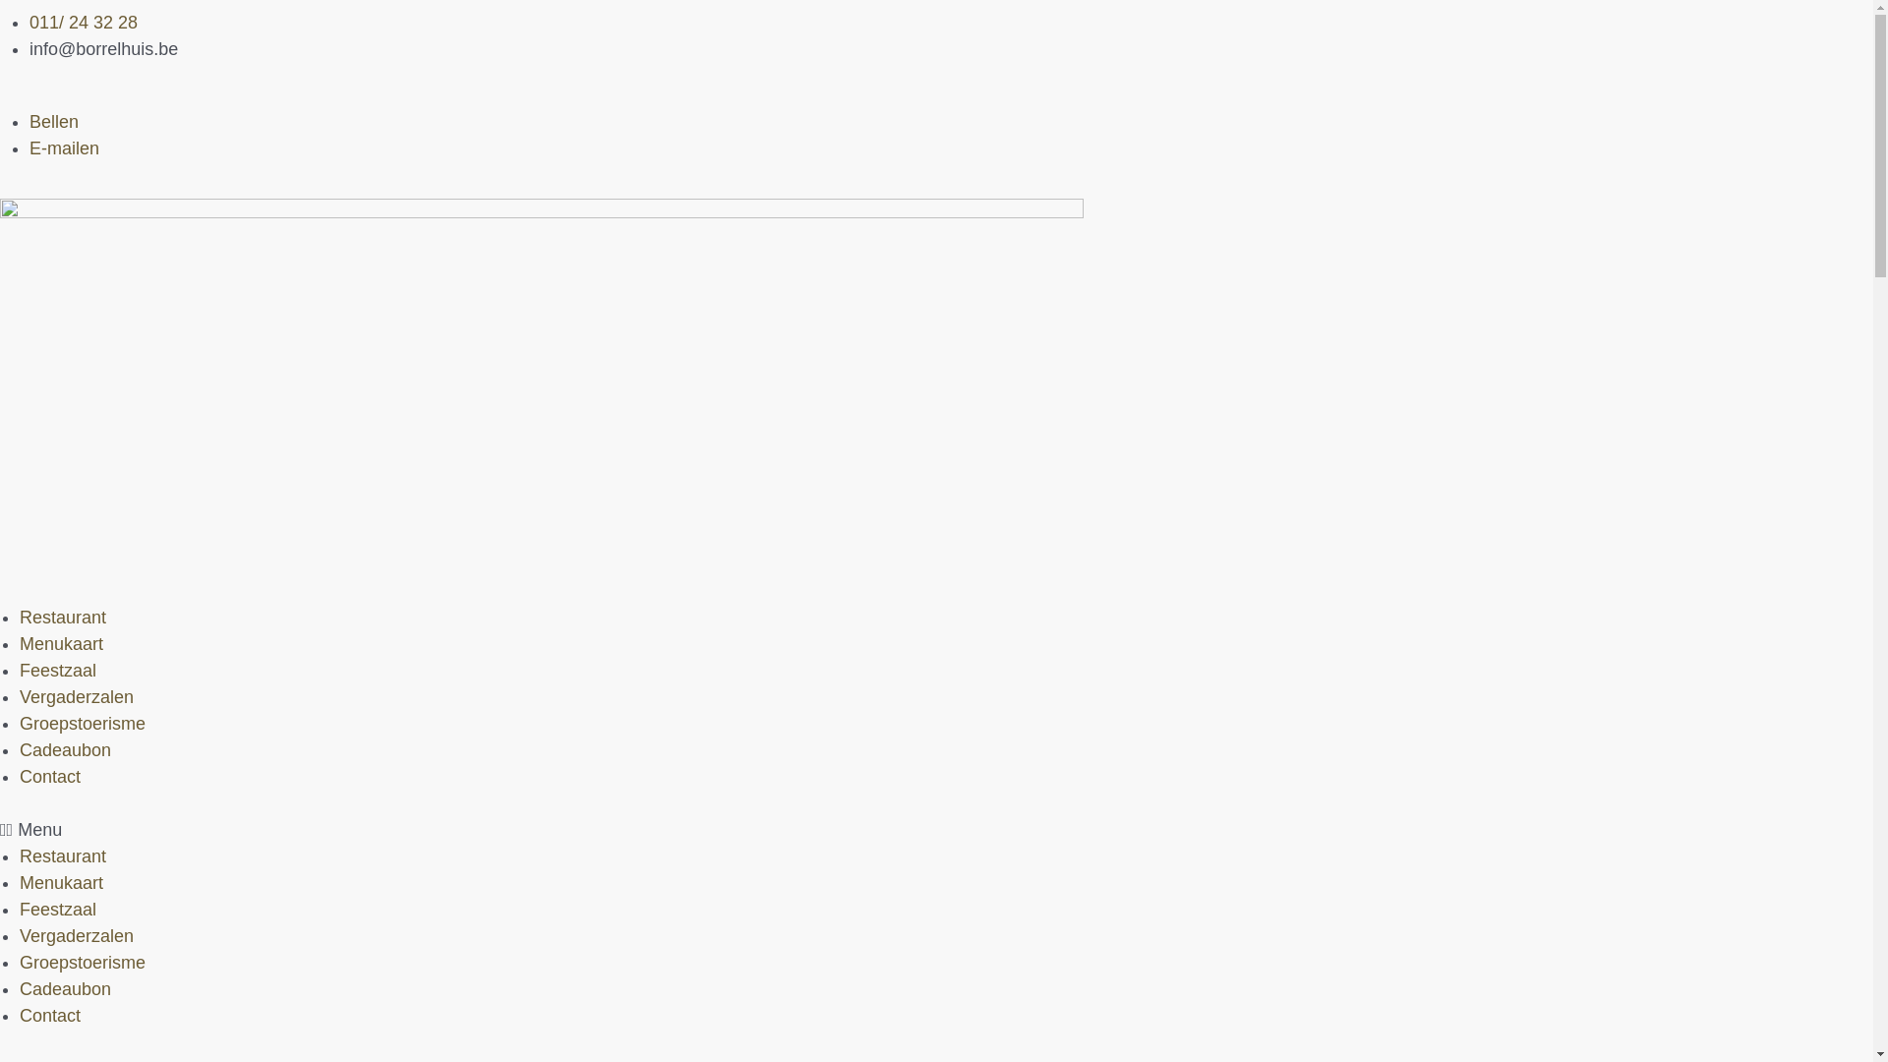 The height and width of the screenshot is (1062, 1888). What do you see at coordinates (83, 724) in the screenshot?
I see `Groepstoerisme` at bounding box center [83, 724].